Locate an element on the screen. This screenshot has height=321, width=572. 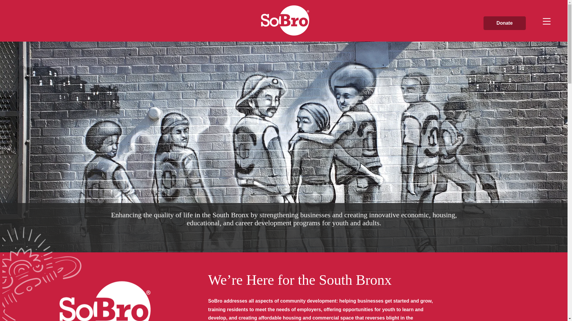
Donate is located at coordinates (504, 23).